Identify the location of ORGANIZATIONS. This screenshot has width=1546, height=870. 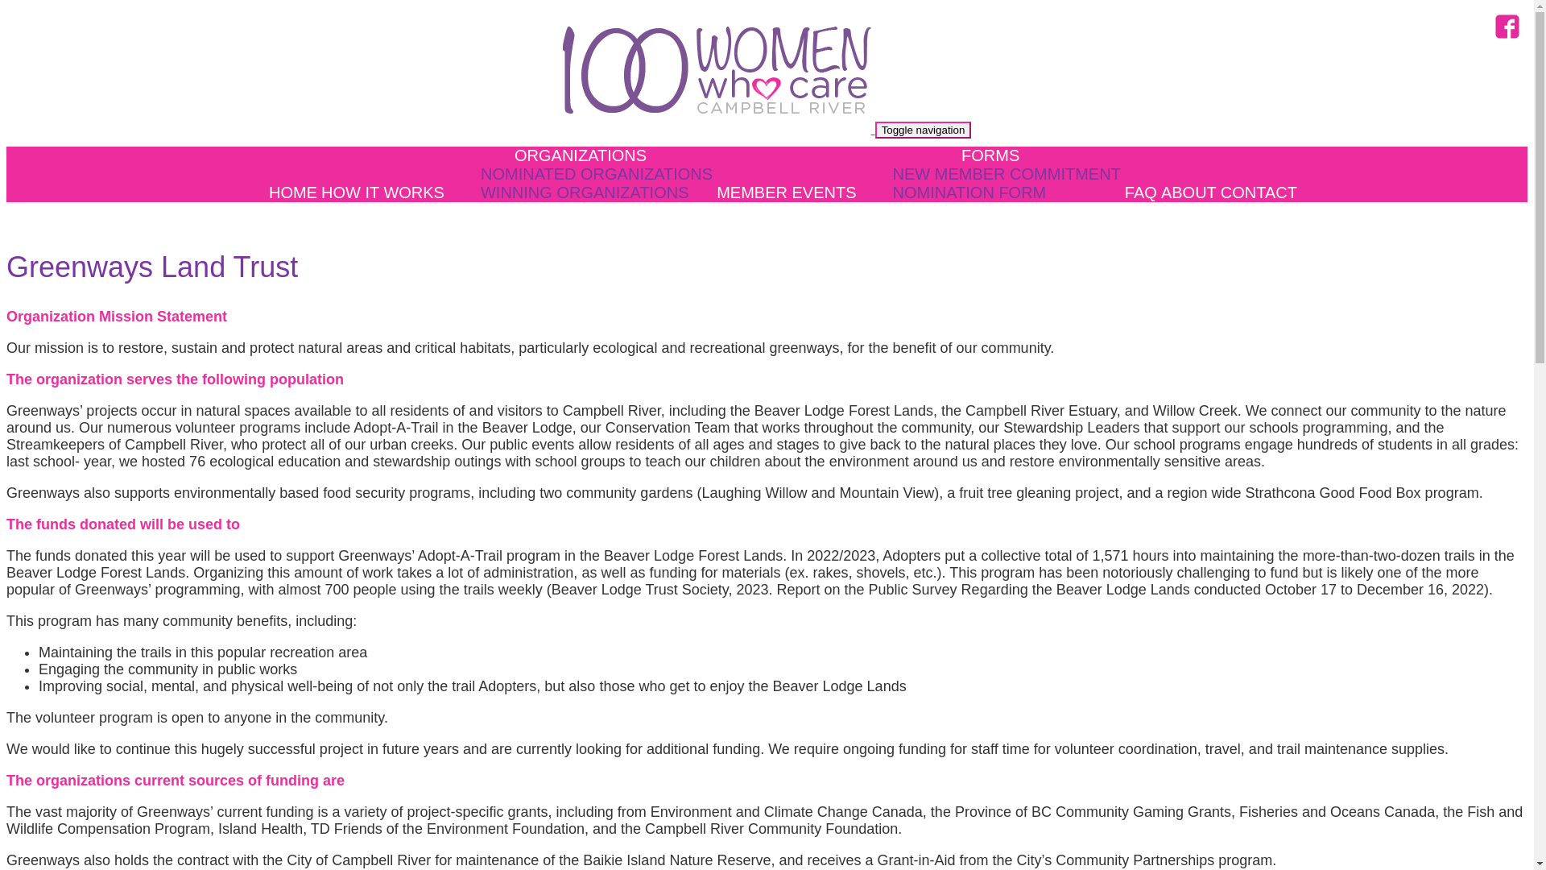
(581, 155).